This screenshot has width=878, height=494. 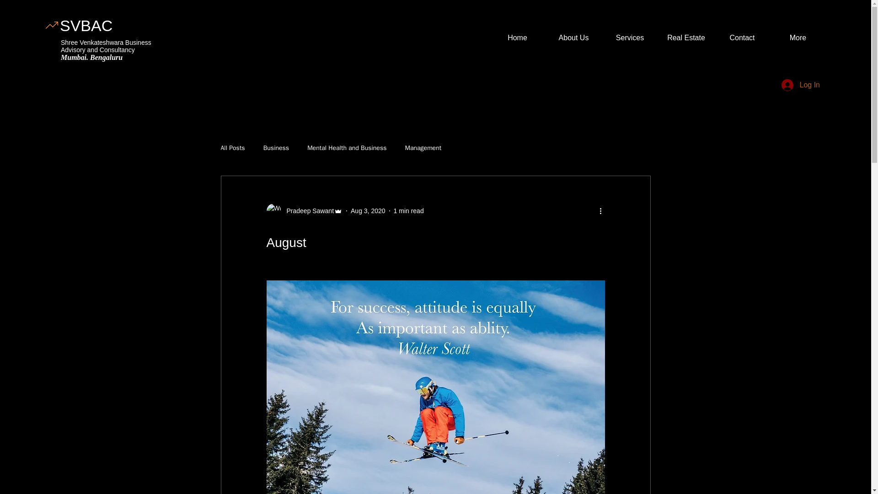 I want to click on All Posts, so click(x=232, y=148).